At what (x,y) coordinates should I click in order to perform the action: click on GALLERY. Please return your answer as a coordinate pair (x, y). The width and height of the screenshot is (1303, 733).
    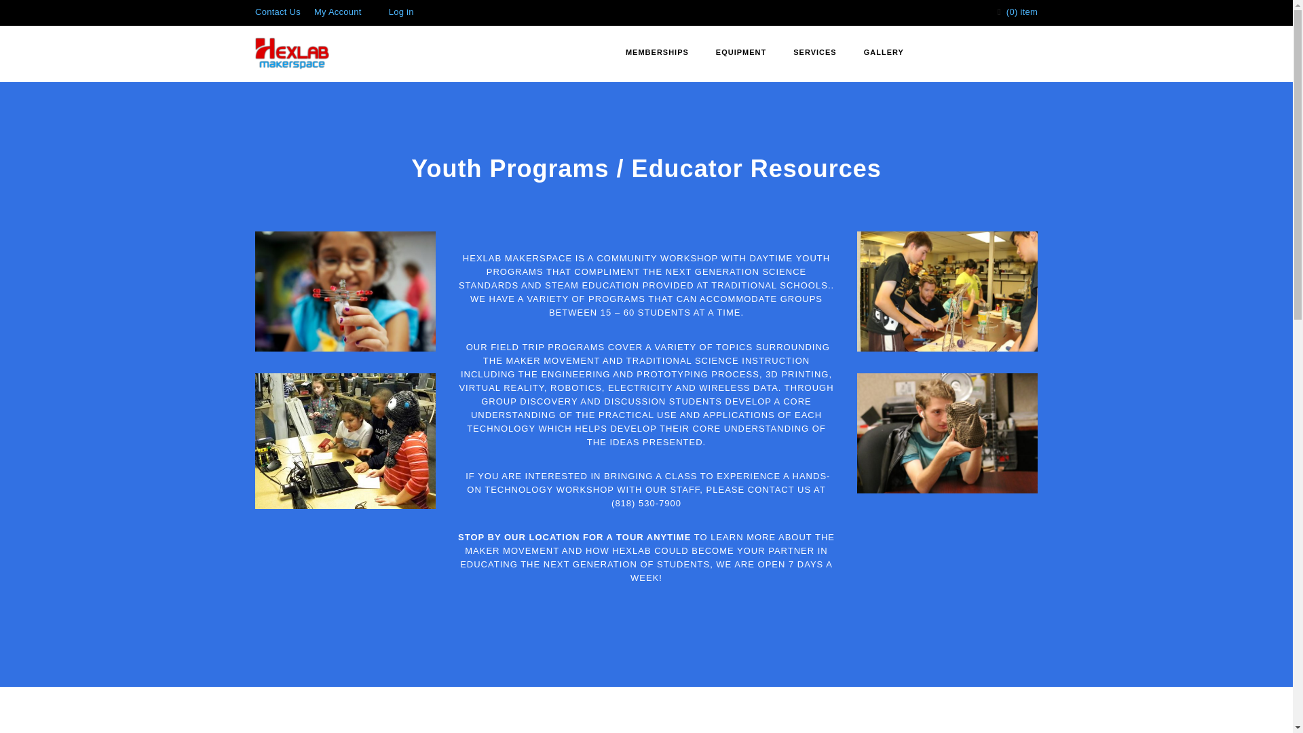
    Looking at the image, I should click on (884, 53).